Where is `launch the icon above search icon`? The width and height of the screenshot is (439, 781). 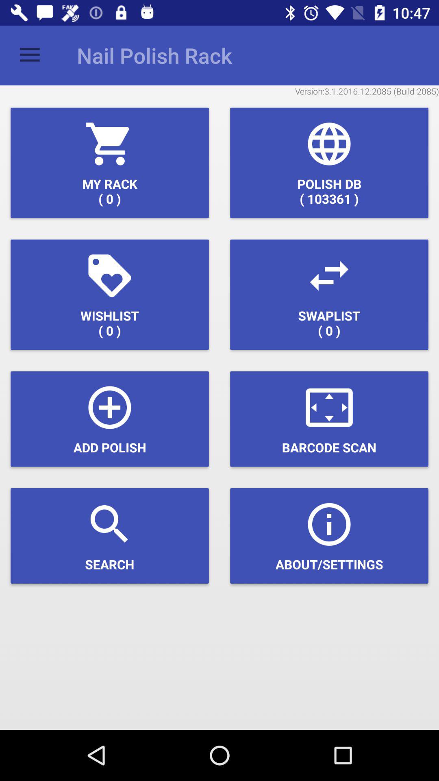
launch the icon above search icon is located at coordinates (110, 419).